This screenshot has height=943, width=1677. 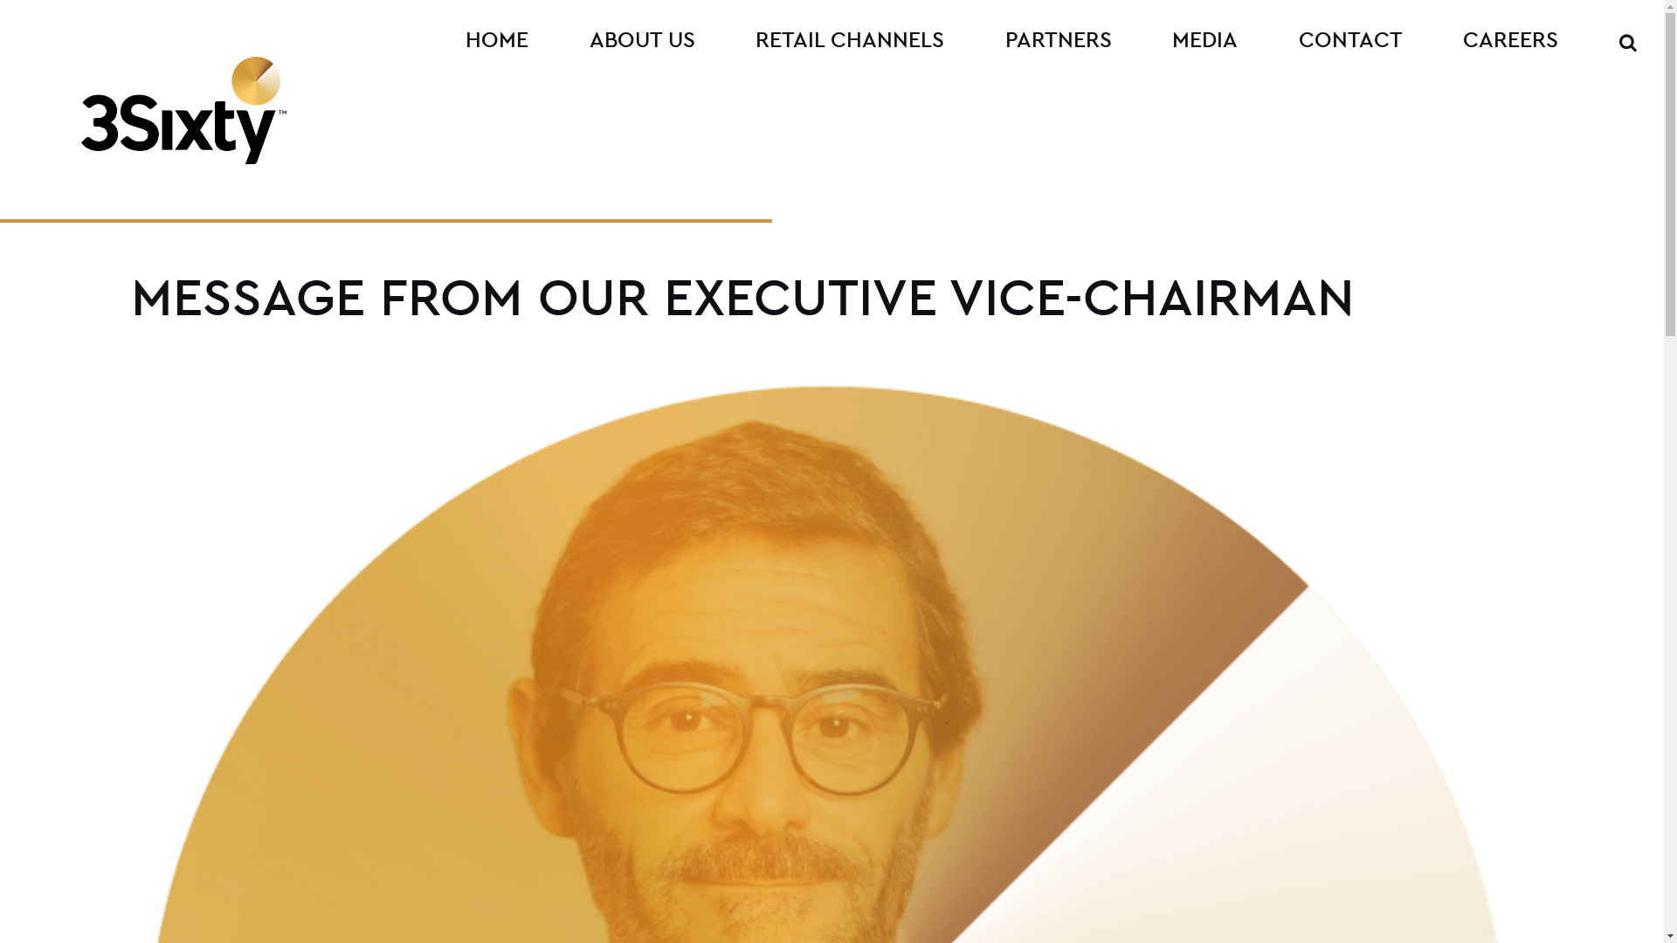 What do you see at coordinates (851, 40) in the screenshot?
I see `RETAIL CHANNELS` at bounding box center [851, 40].